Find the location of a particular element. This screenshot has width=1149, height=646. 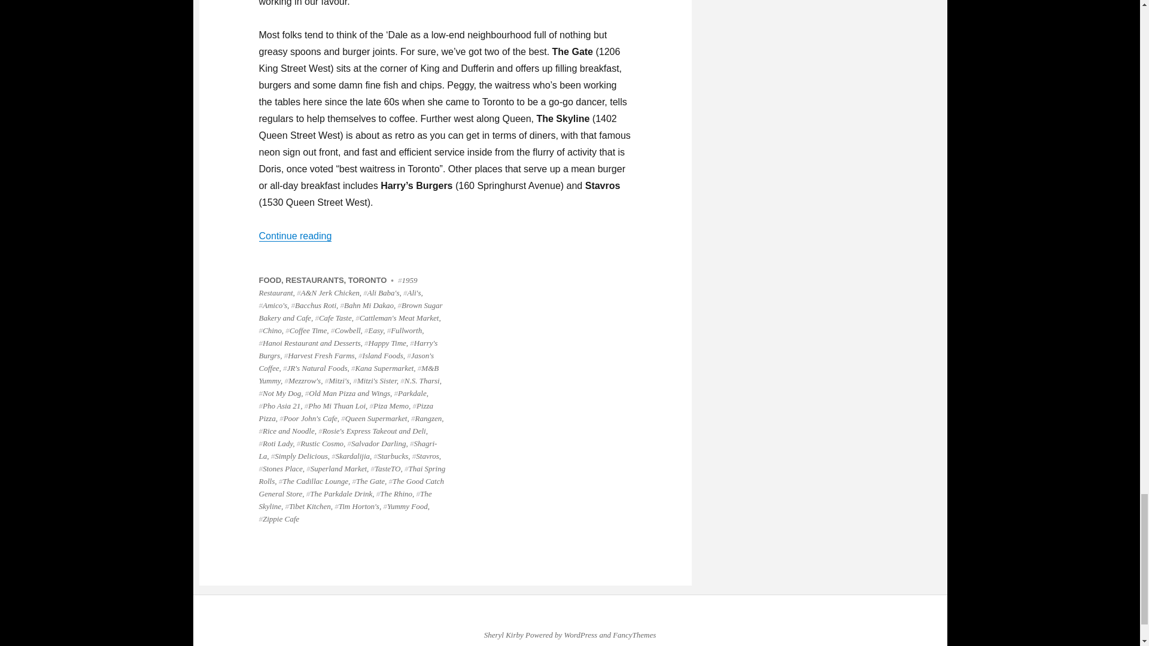

Ali Baba's is located at coordinates (381, 292).